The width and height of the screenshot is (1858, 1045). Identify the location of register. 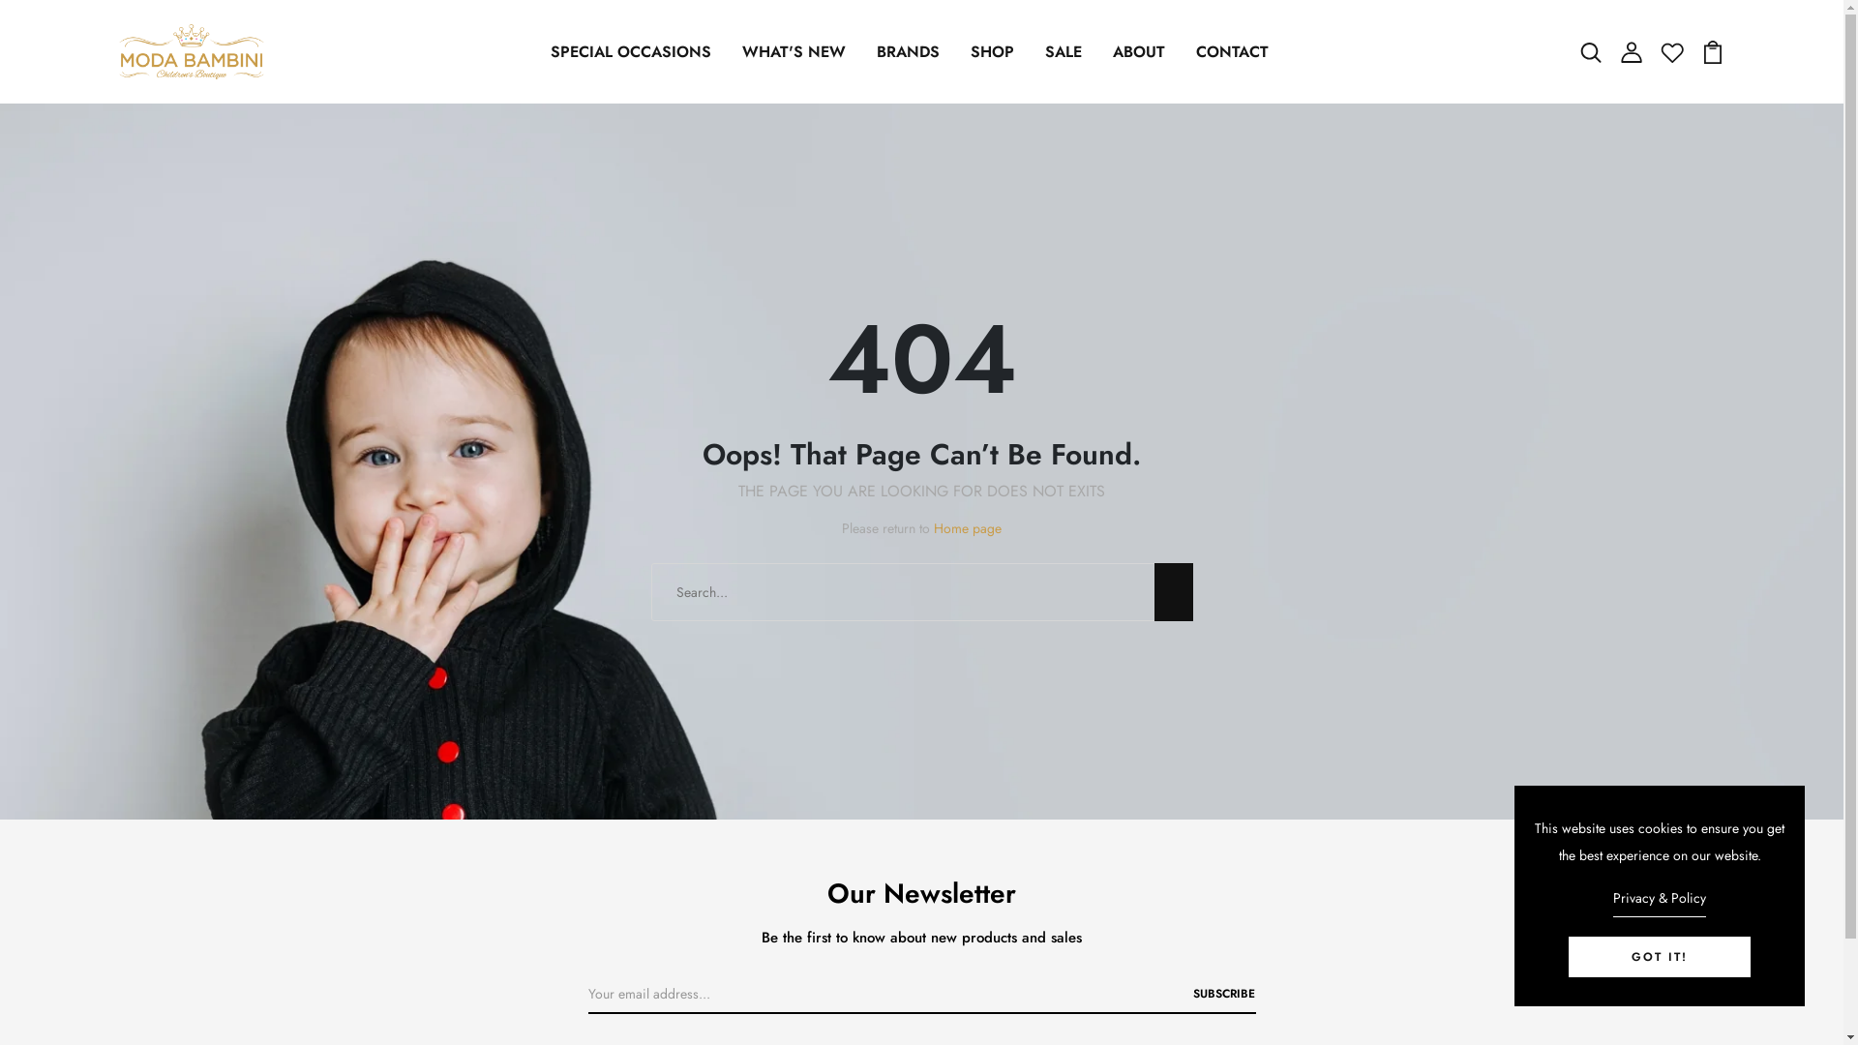
(922, 952).